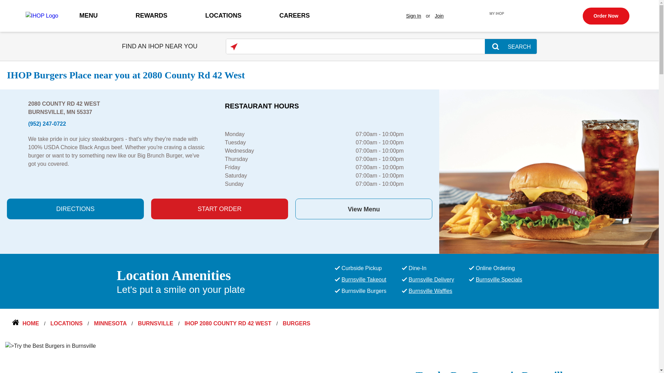  Describe the element at coordinates (364, 279) in the screenshot. I see `Burnsville Takeout` at that location.